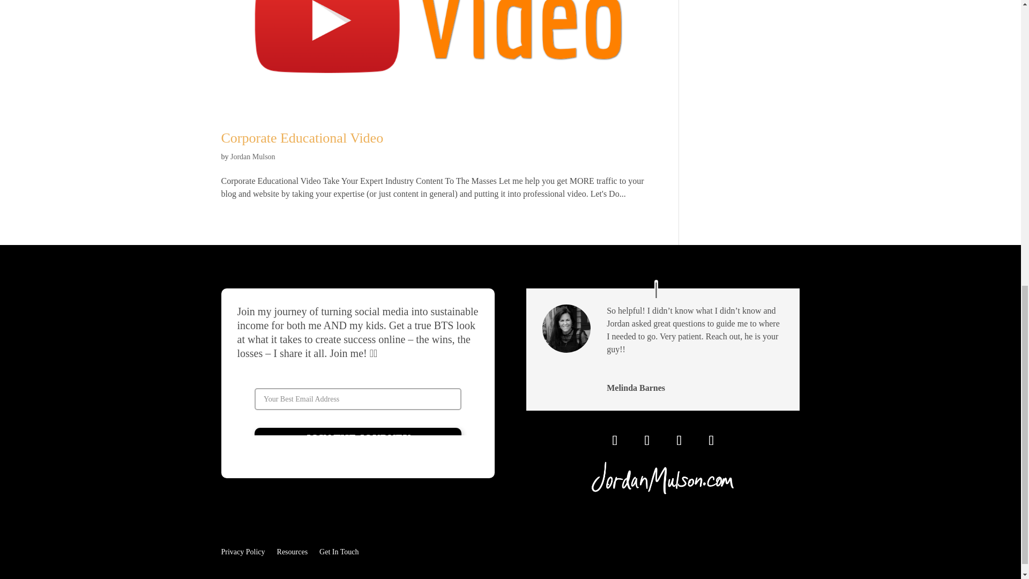 The height and width of the screenshot is (579, 1029). What do you see at coordinates (253, 157) in the screenshot?
I see `Jordan Mulson` at bounding box center [253, 157].